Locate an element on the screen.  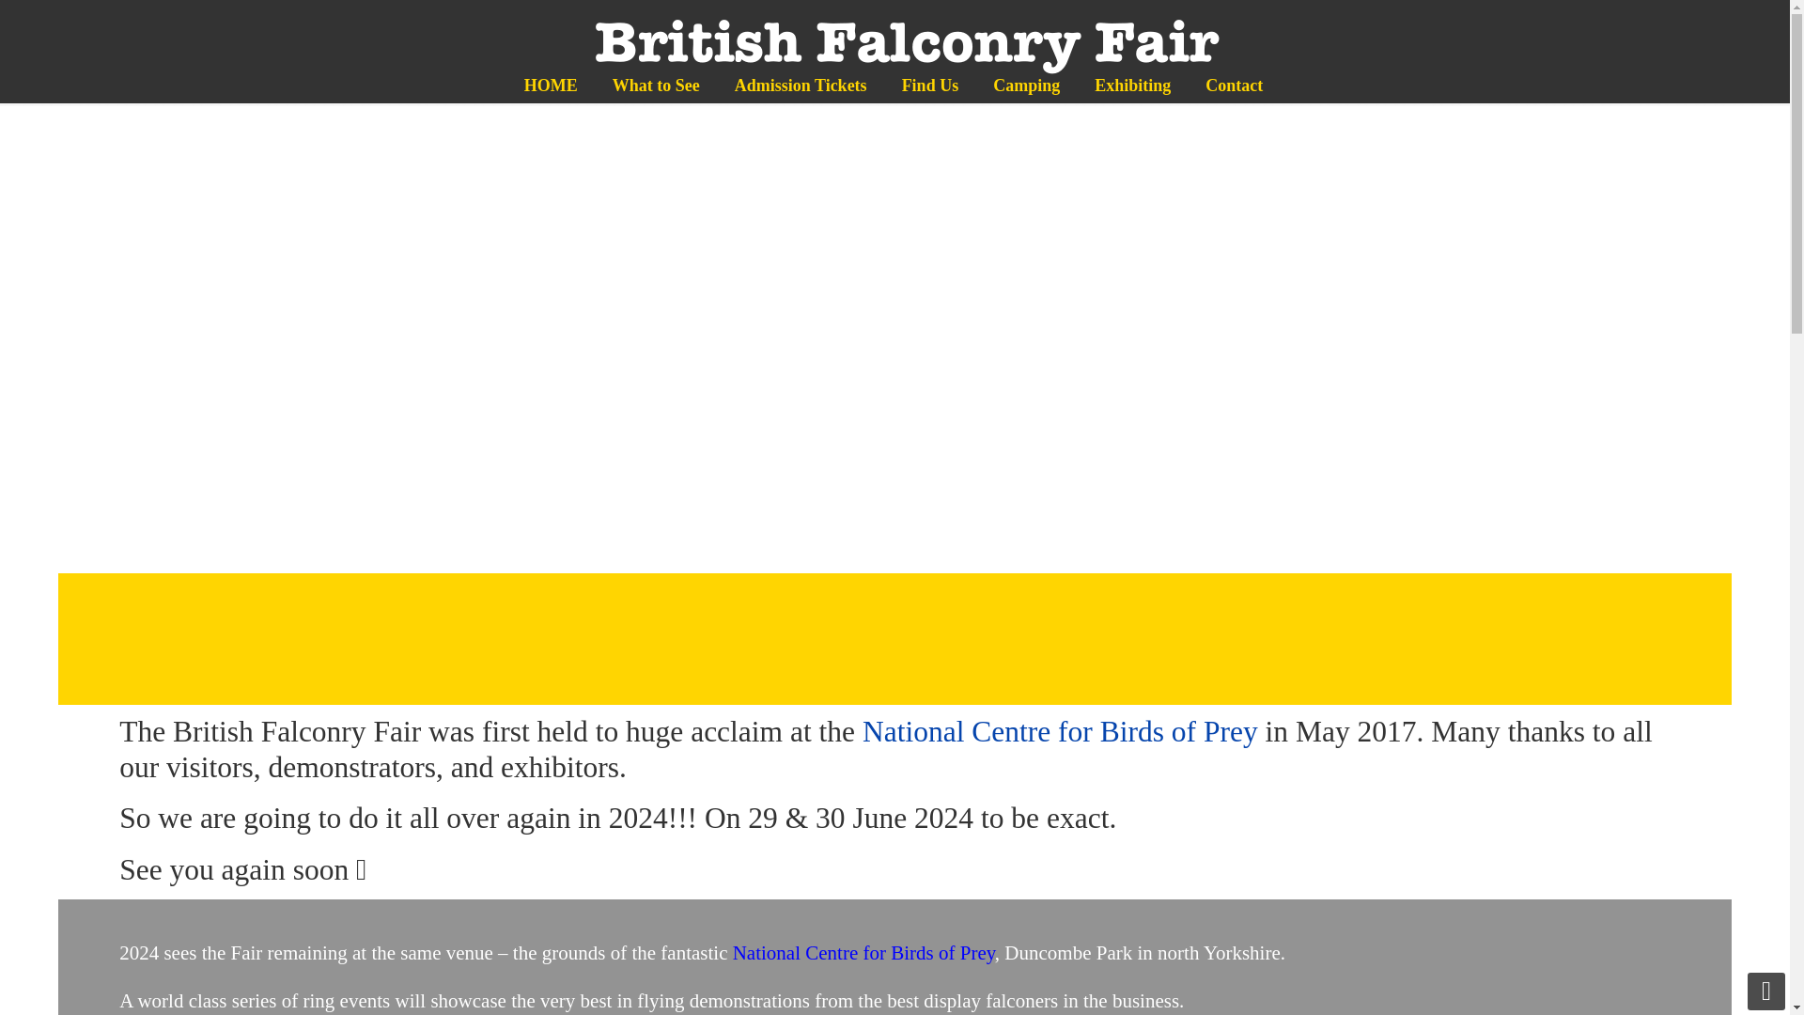
British Falconry Fair 2024 is located at coordinates (894, 51).